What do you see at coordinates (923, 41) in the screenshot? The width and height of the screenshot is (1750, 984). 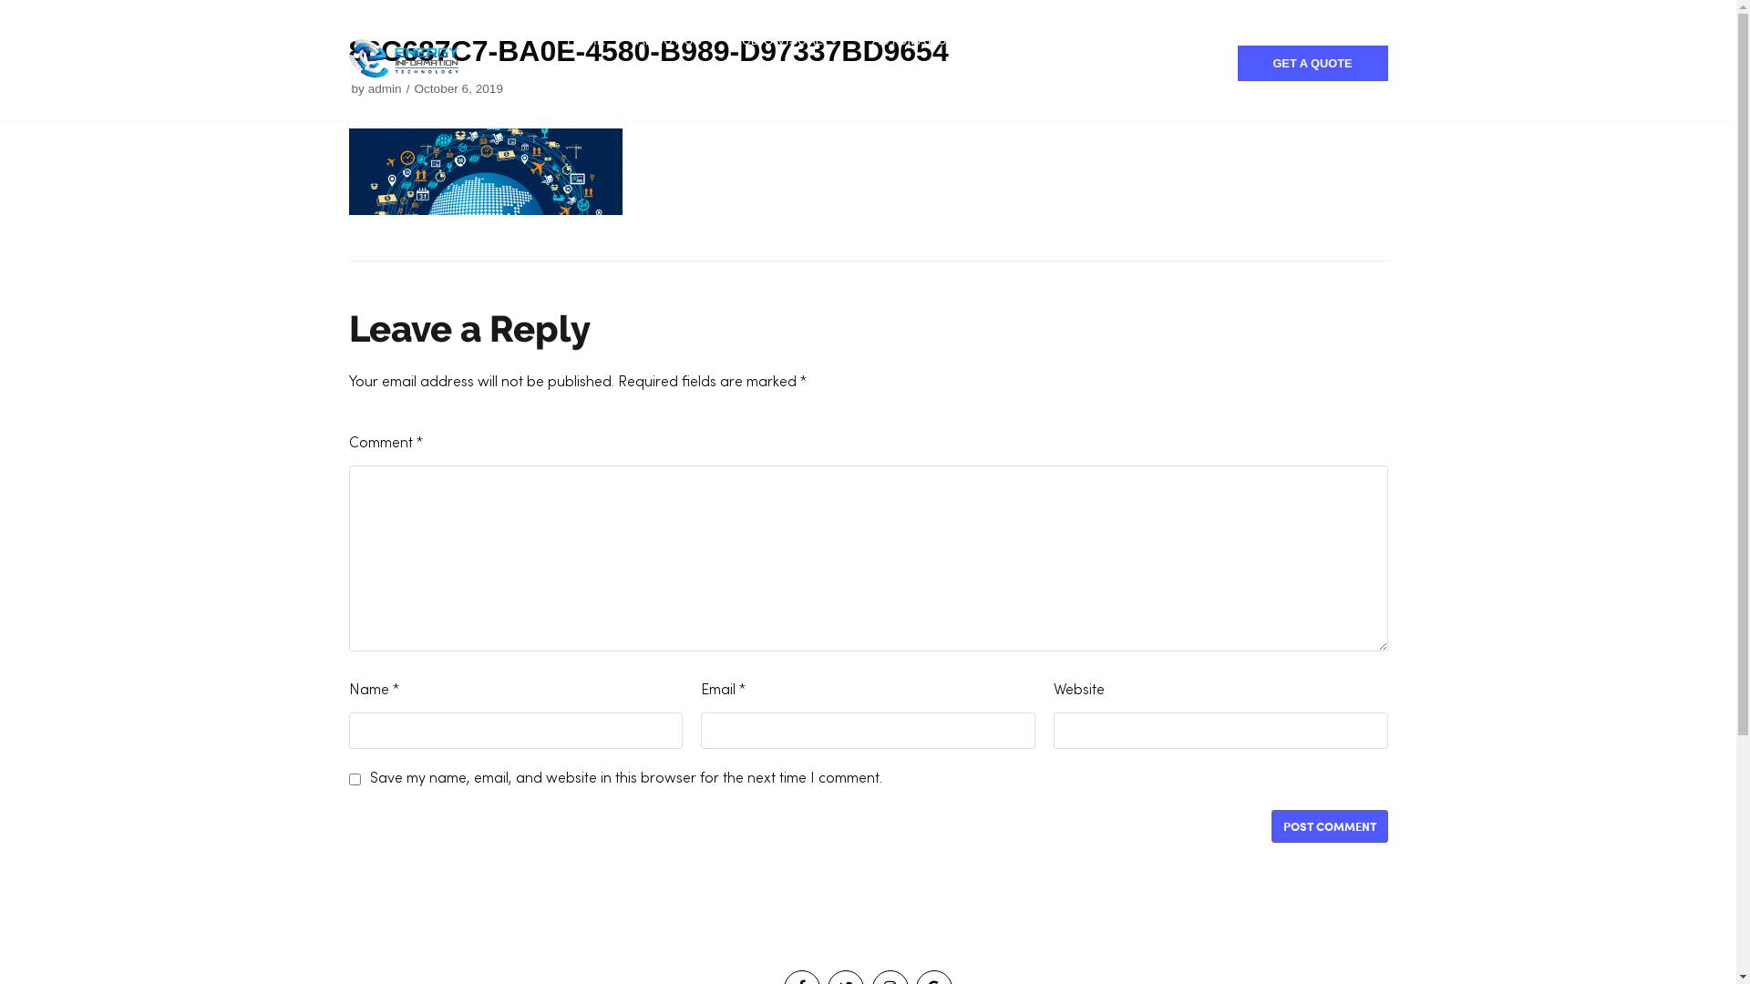 I see `AUTOMATION` at bounding box center [923, 41].